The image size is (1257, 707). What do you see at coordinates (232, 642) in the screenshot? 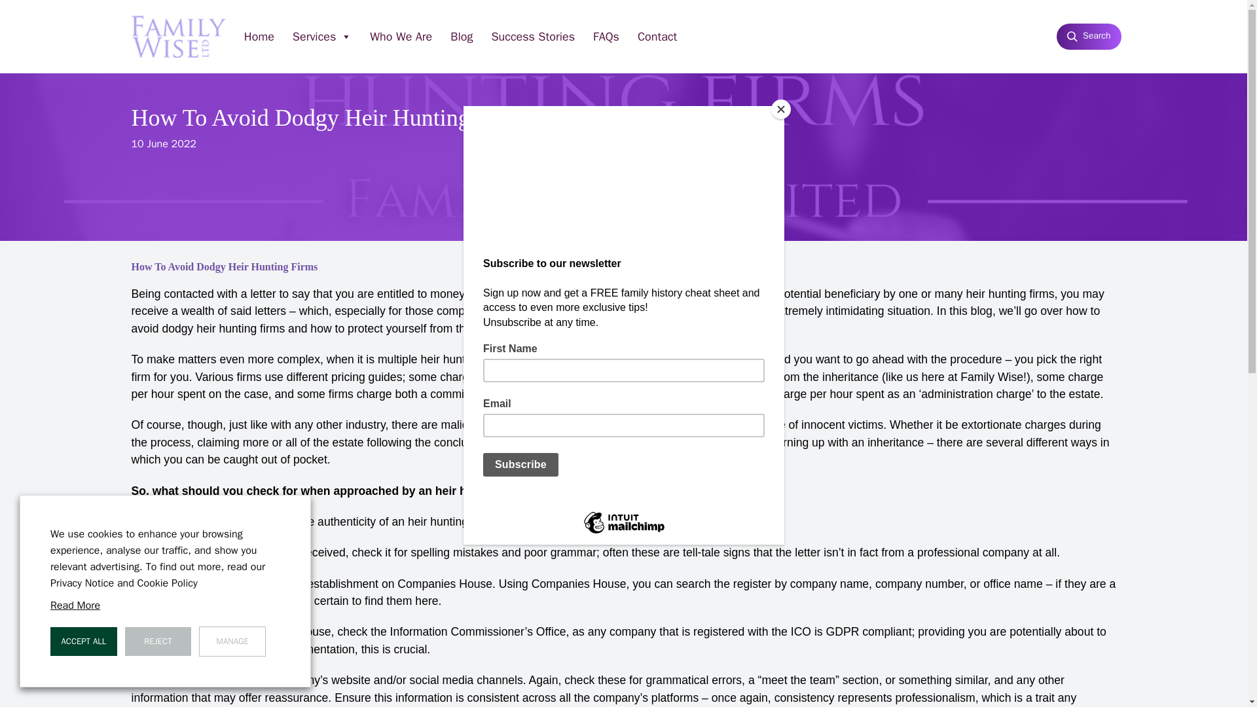
I see `MANAGE` at bounding box center [232, 642].